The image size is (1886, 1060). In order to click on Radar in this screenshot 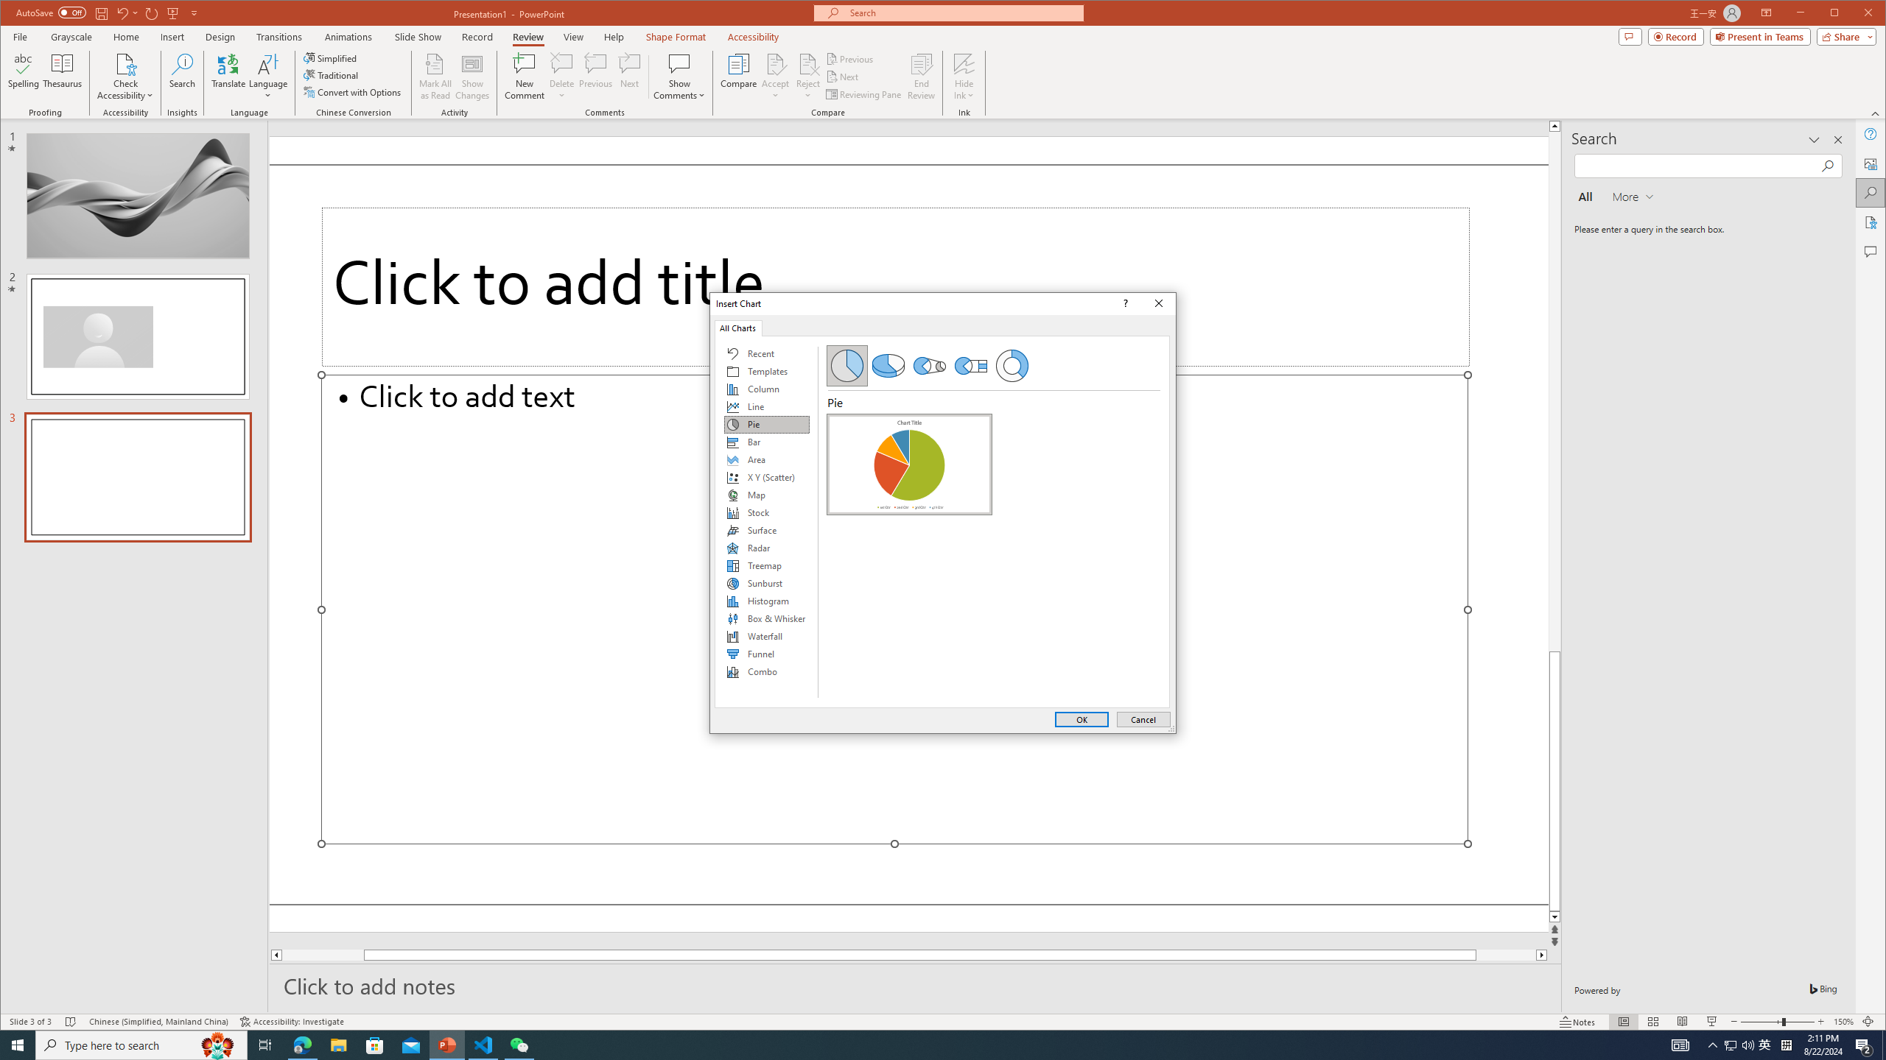, I will do `click(766, 548)`.